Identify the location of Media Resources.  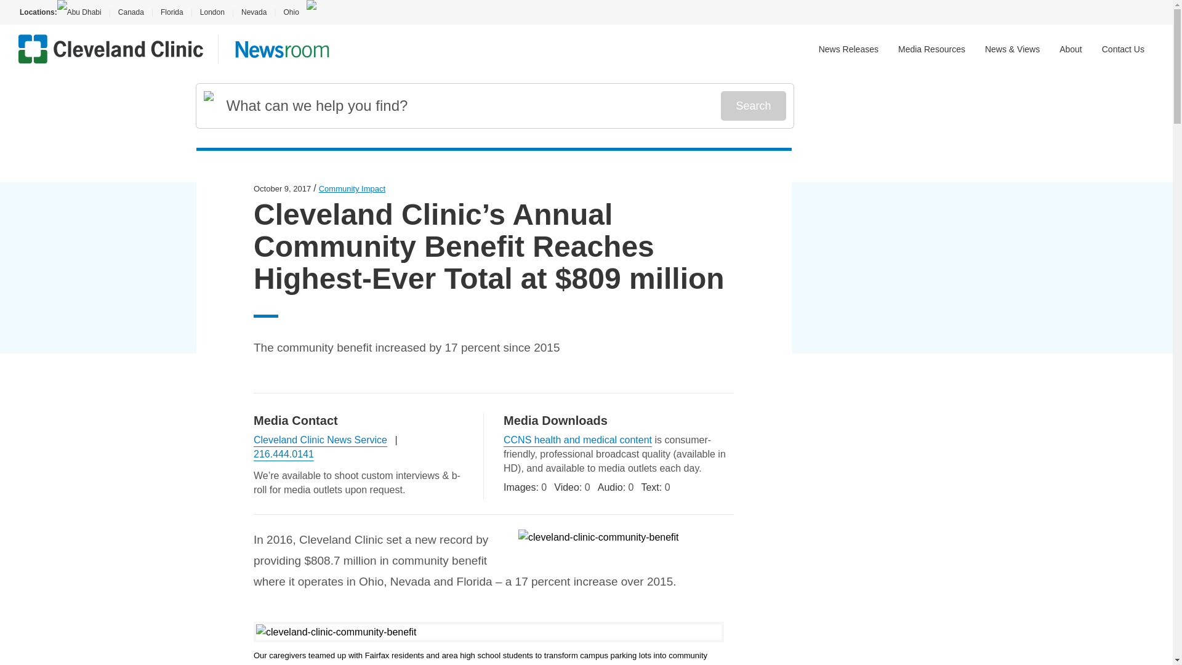
(932, 49).